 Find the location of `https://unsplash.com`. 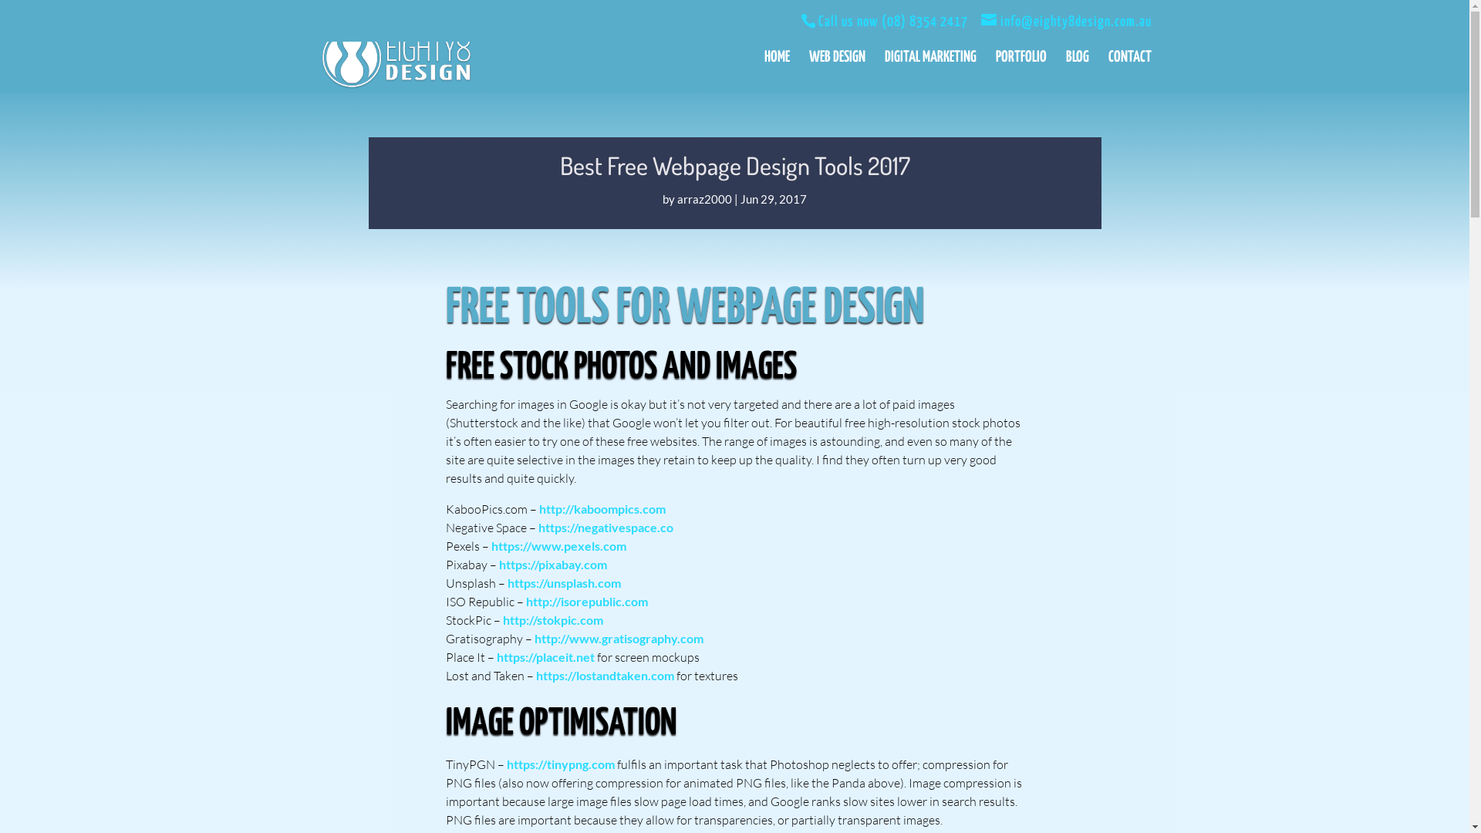

https://unsplash.com is located at coordinates (565, 583).